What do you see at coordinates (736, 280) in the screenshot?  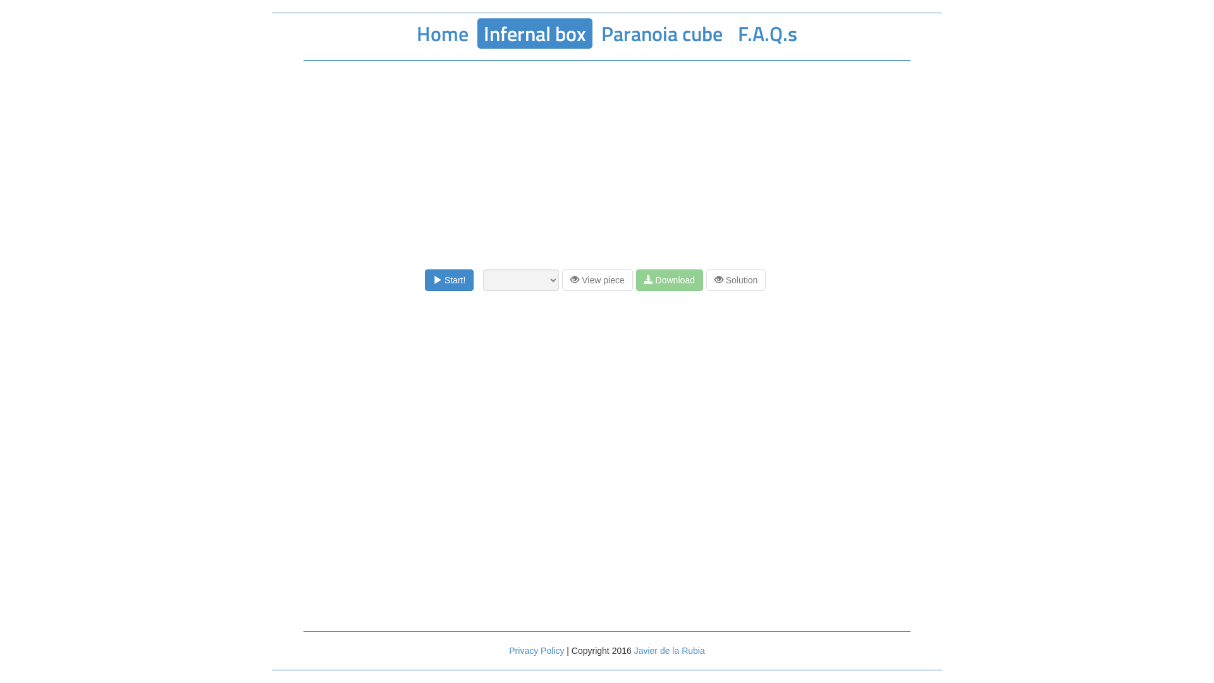 I see `Solution` at bounding box center [736, 280].